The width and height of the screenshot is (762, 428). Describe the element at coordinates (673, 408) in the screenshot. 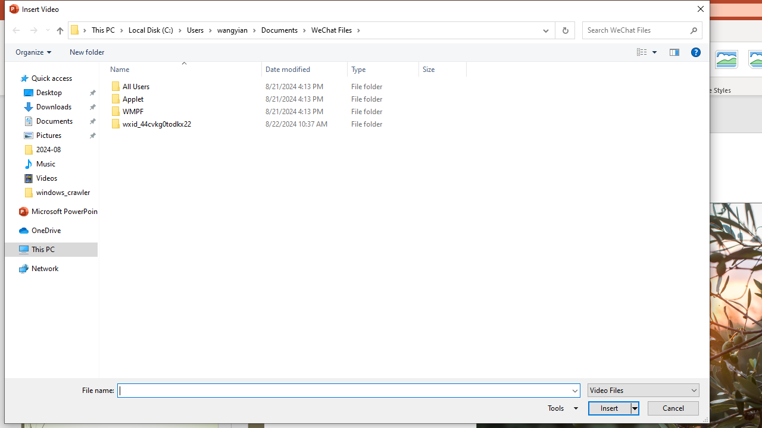

I see `Cancel` at that location.